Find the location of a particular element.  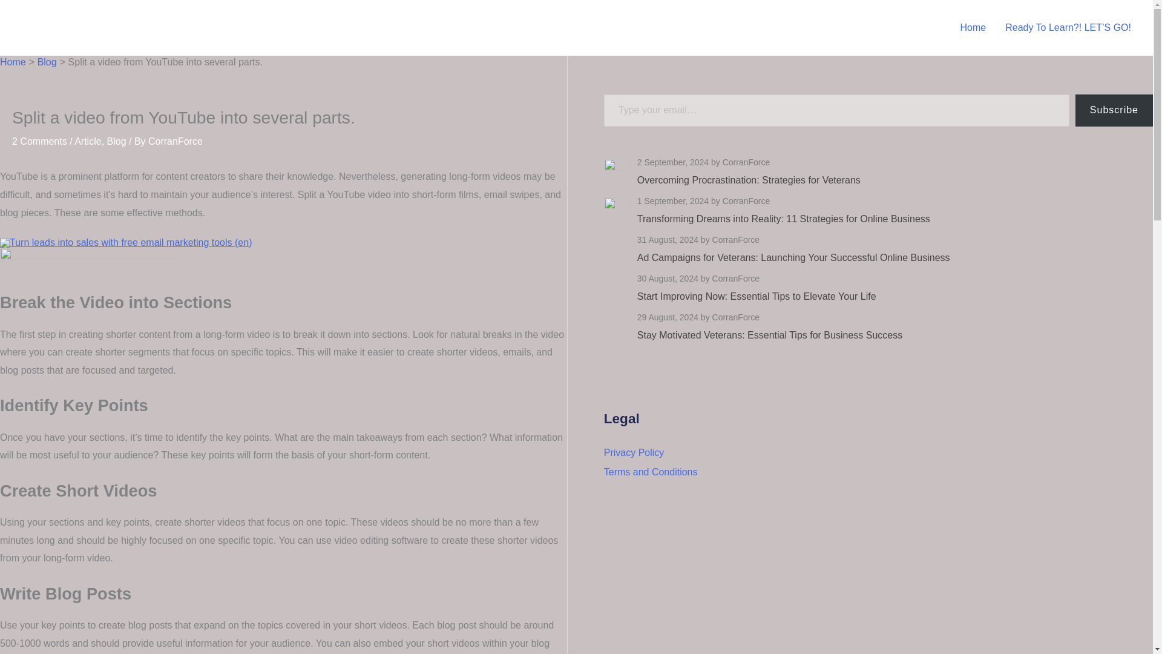

Article is located at coordinates (87, 140).